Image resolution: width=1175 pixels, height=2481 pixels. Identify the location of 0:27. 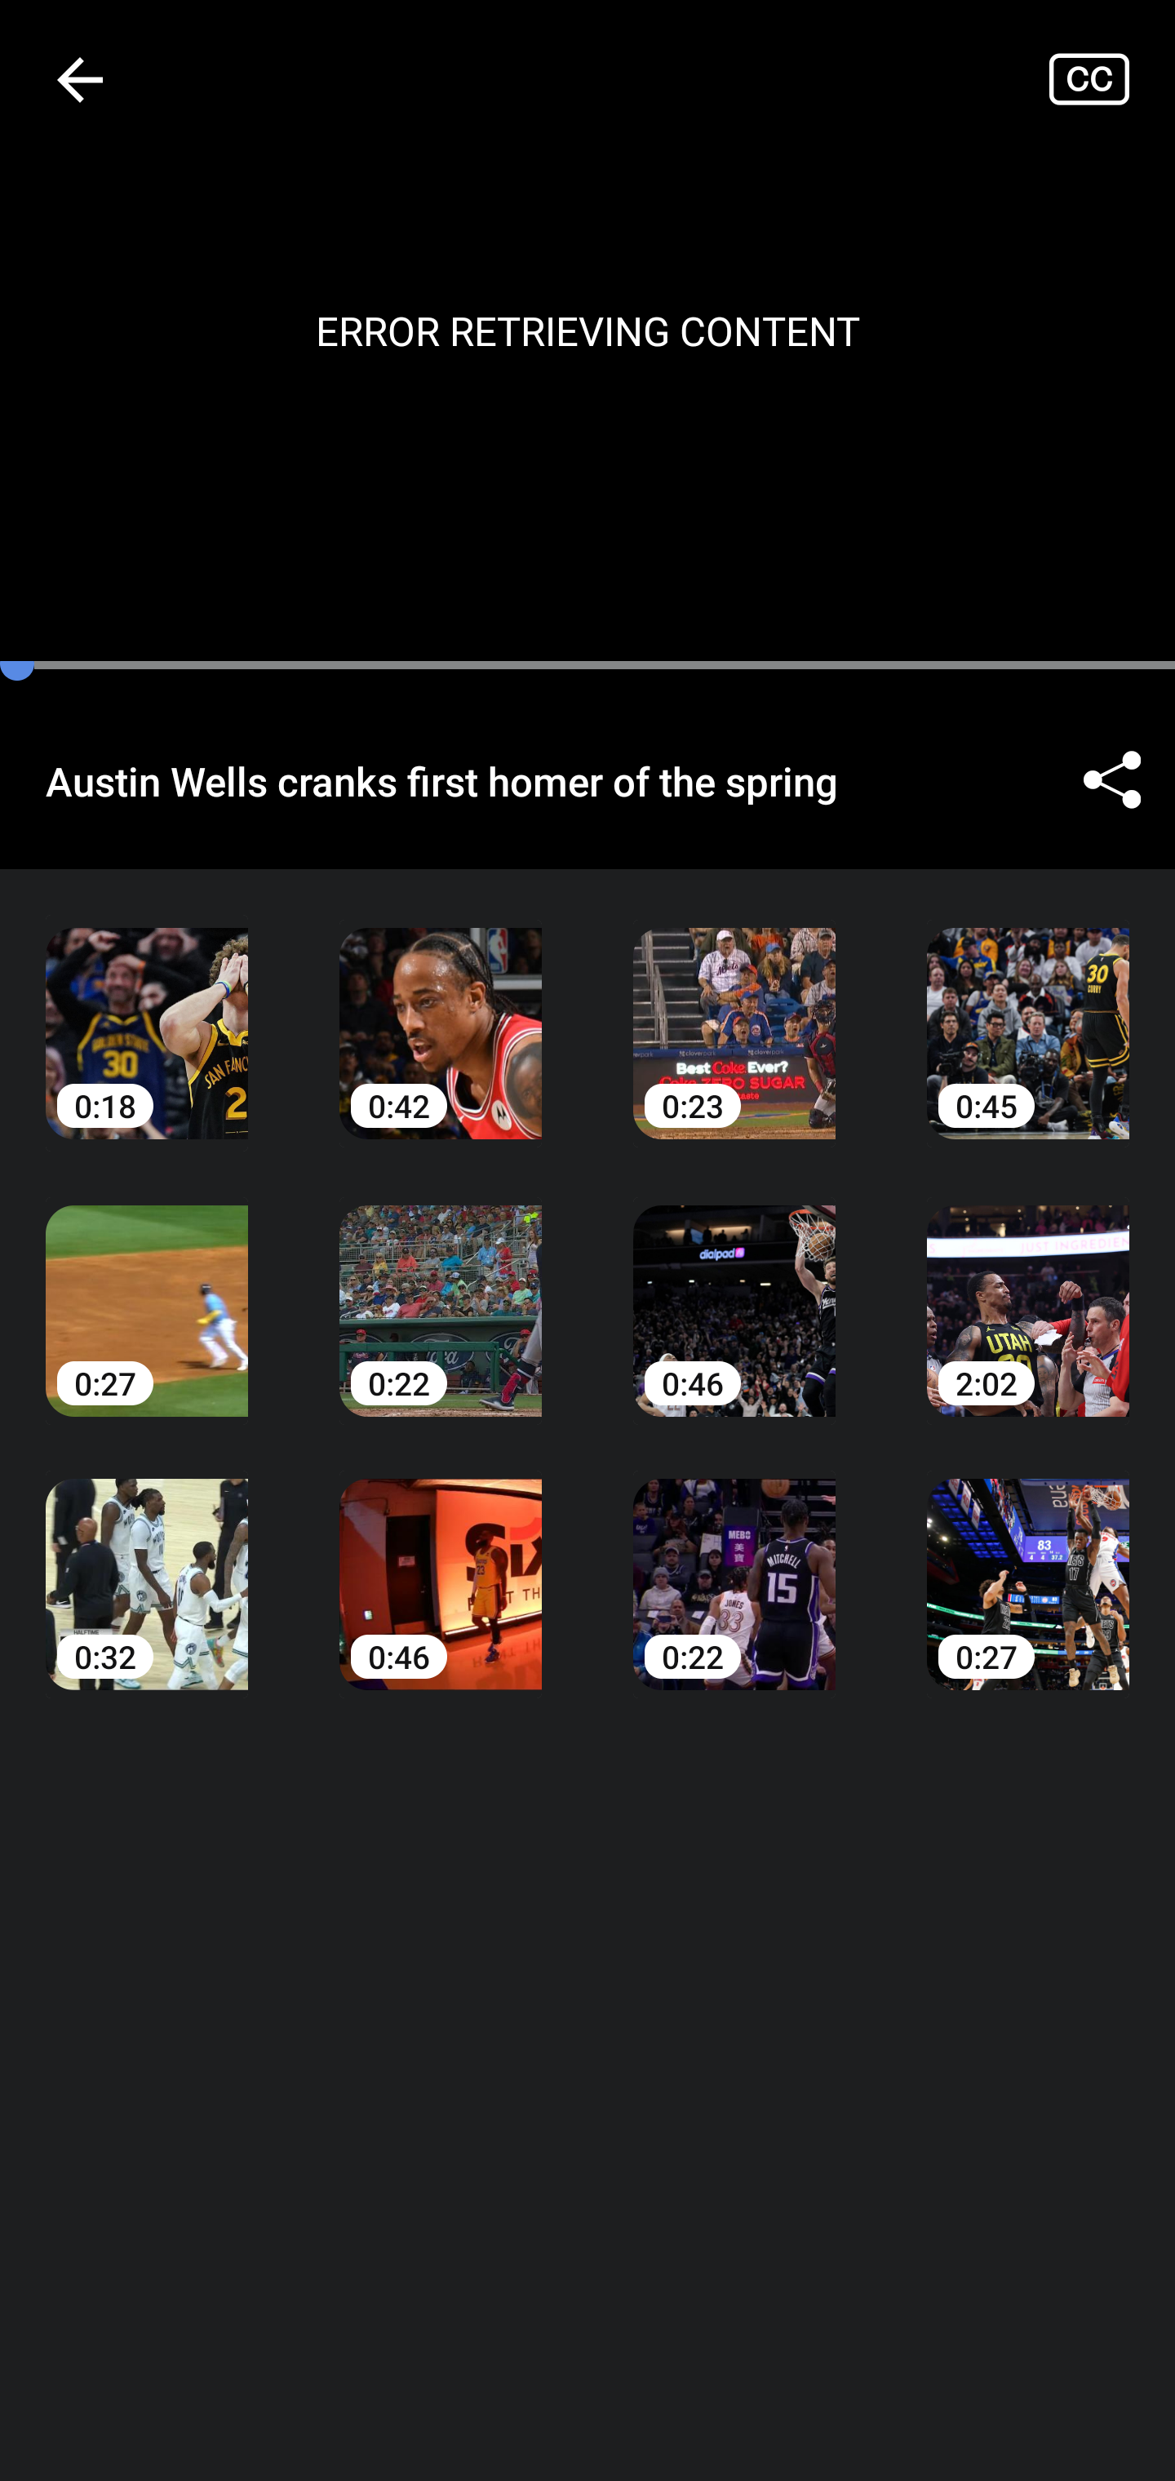
(147, 1287).